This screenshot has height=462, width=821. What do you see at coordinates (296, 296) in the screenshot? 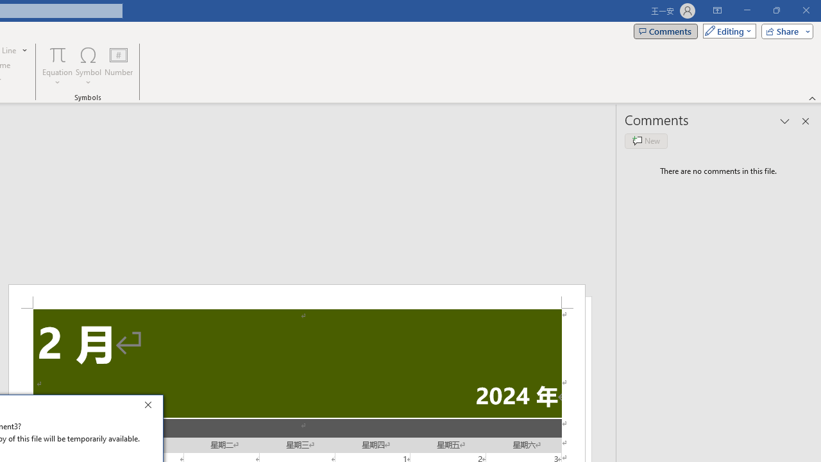
I see `Header -Section 2-` at bounding box center [296, 296].